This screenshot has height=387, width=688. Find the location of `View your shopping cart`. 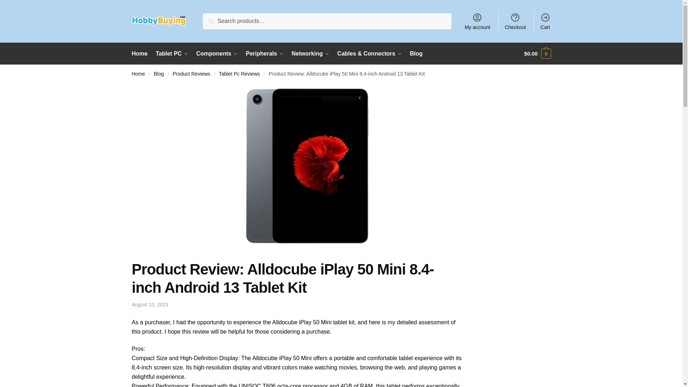

View your shopping cart is located at coordinates (537, 54).